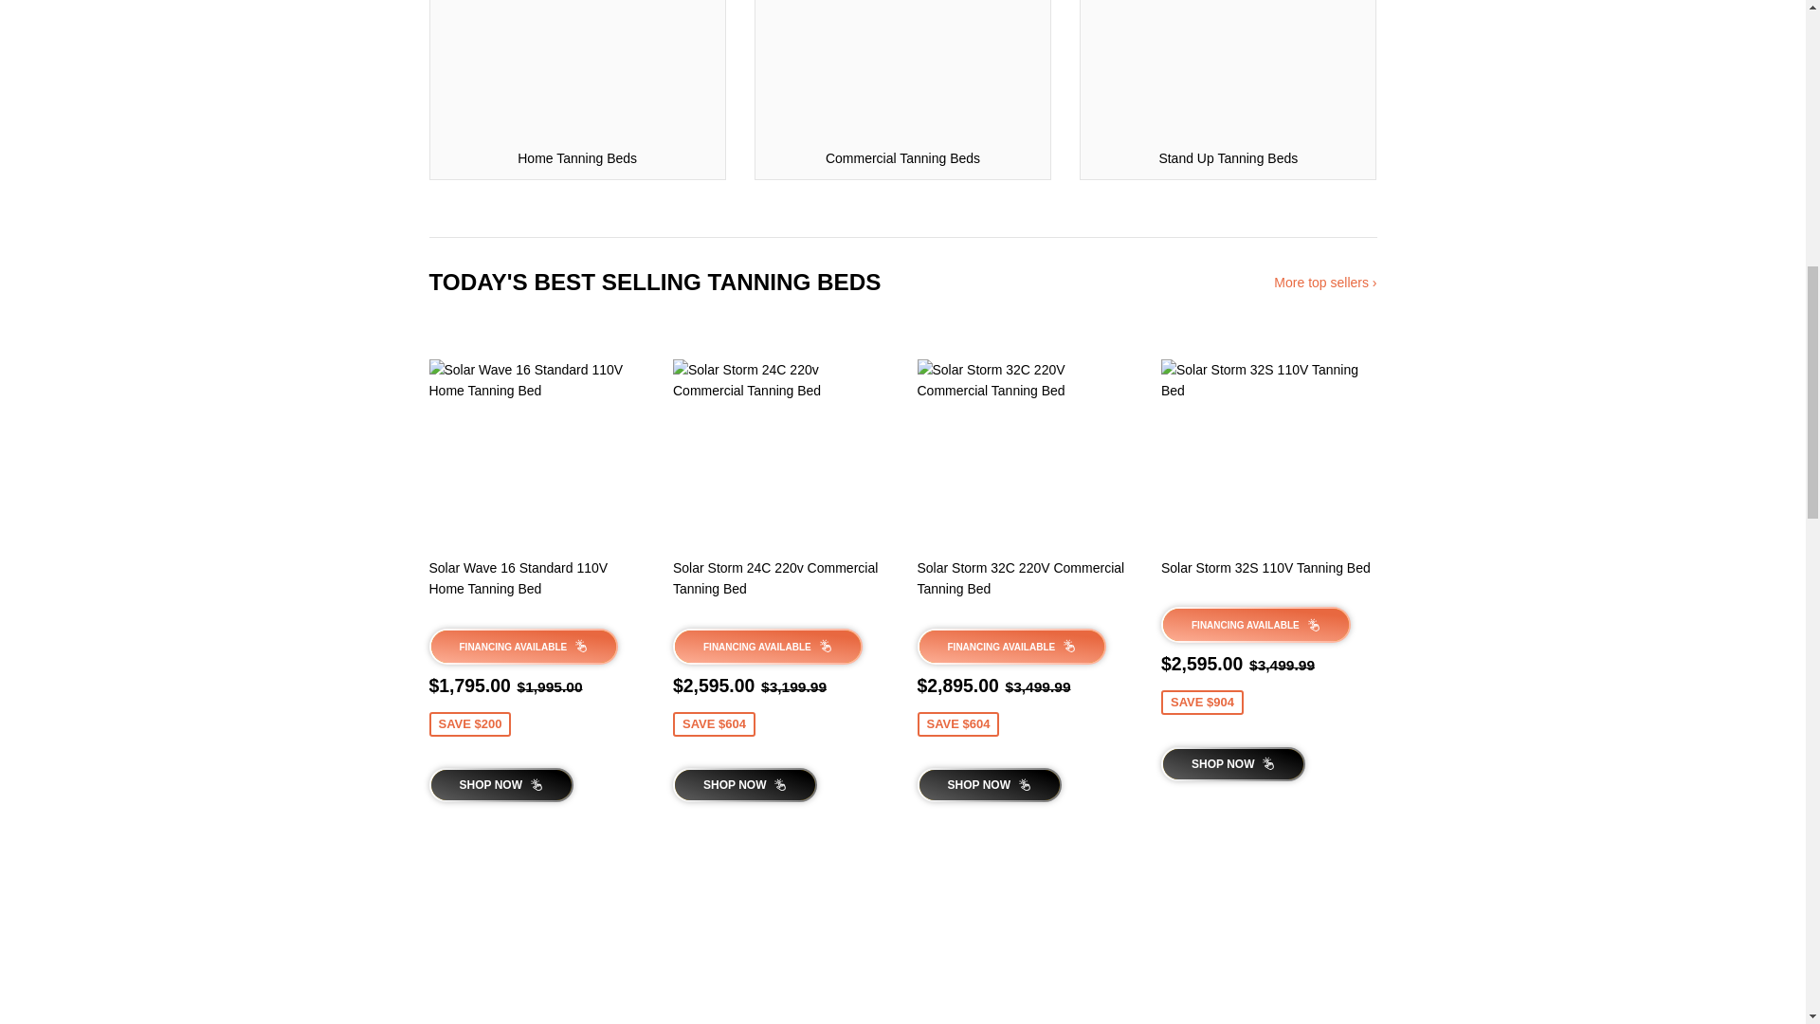 This screenshot has width=1820, height=1024. Describe the element at coordinates (902, 90) in the screenshot. I see `Commercial Tanning Beds` at that location.